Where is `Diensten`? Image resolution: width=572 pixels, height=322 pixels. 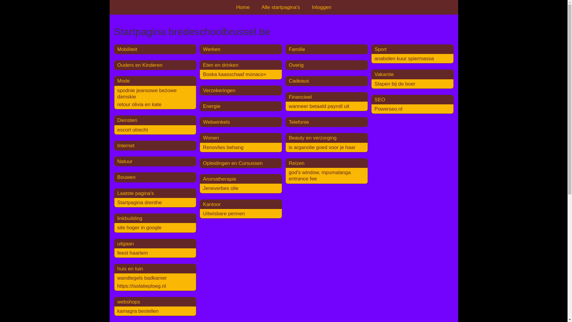 Diensten is located at coordinates (128, 120).